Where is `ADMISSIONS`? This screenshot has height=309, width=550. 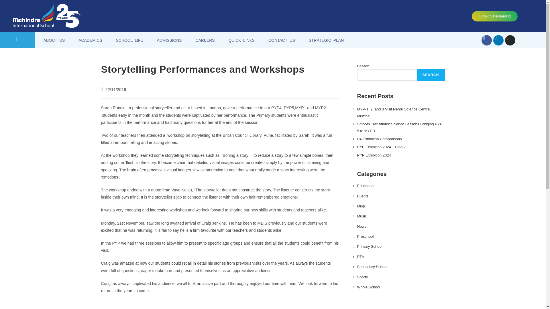
ADMISSIONS is located at coordinates (169, 40).